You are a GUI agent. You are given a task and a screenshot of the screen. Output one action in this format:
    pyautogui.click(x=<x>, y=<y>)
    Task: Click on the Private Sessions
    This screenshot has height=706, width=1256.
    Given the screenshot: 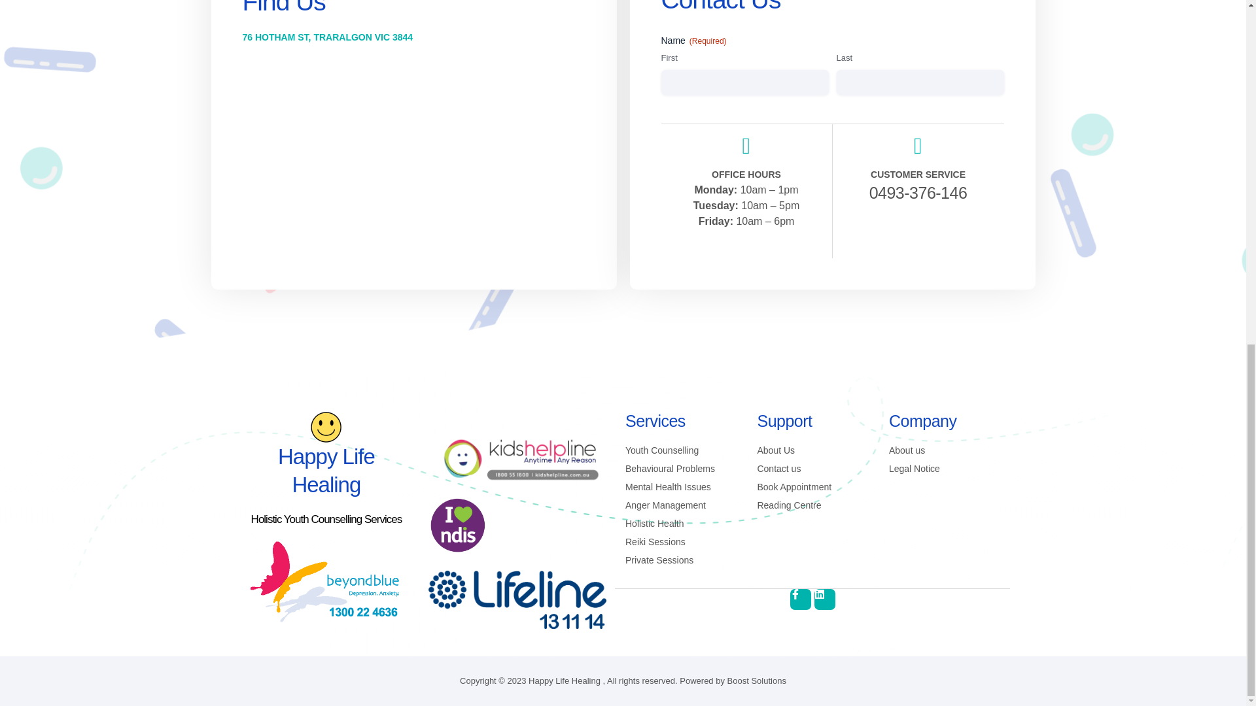 What is the action you would take?
    pyautogui.click(x=680, y=560)
    